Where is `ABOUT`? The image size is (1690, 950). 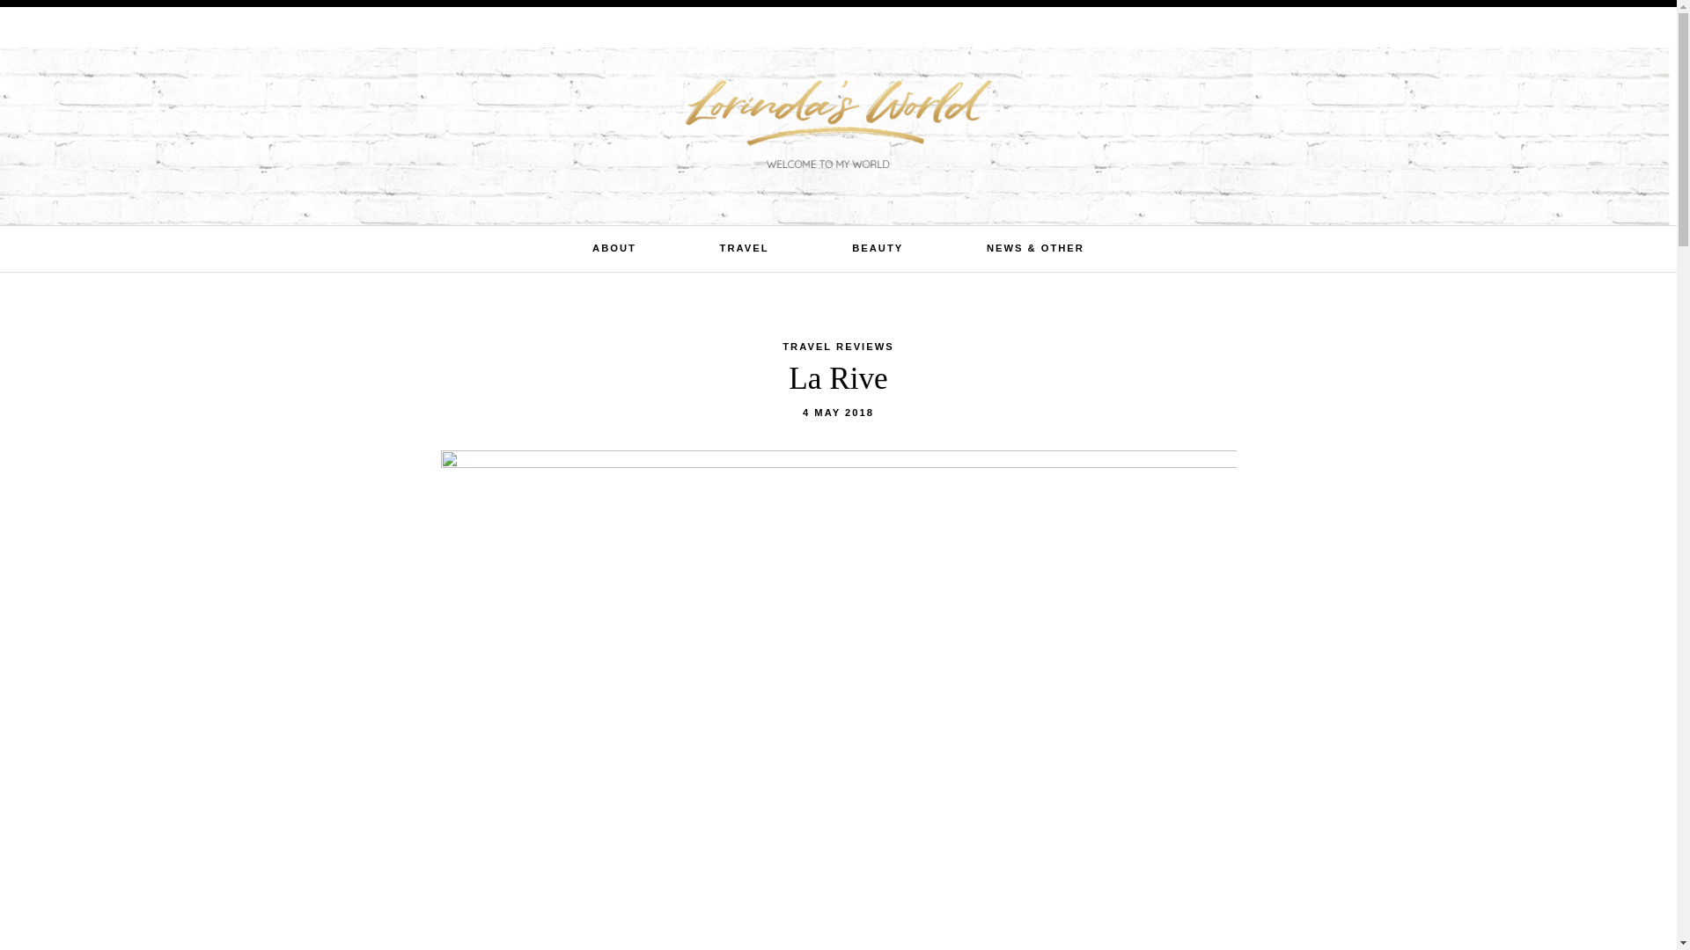 ABOUT is located at coordinates (614, 248).